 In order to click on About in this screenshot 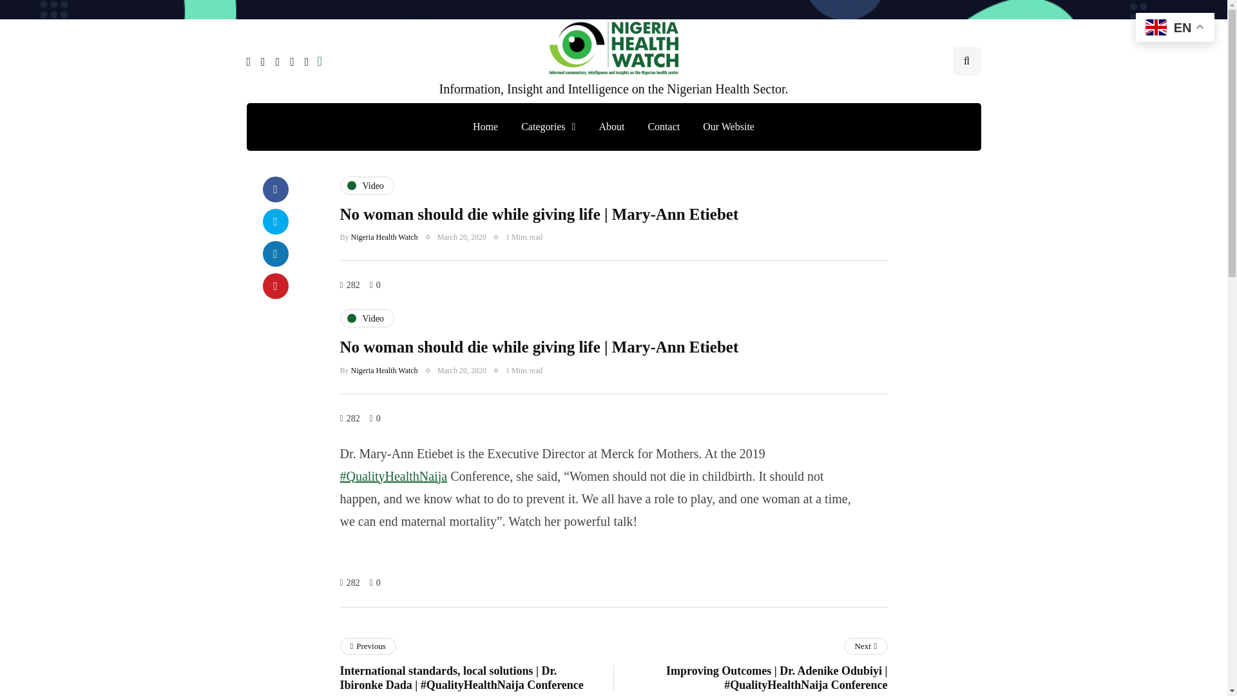, I will do `click(611, 126)`.